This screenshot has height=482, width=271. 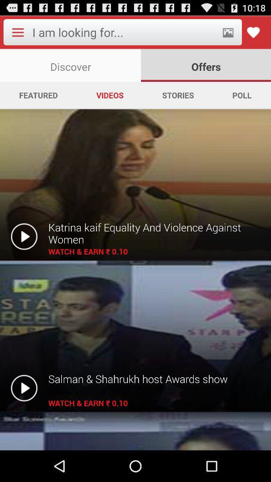 I want to click on turn off the icon next to videos app, so click(x=178, y=95).